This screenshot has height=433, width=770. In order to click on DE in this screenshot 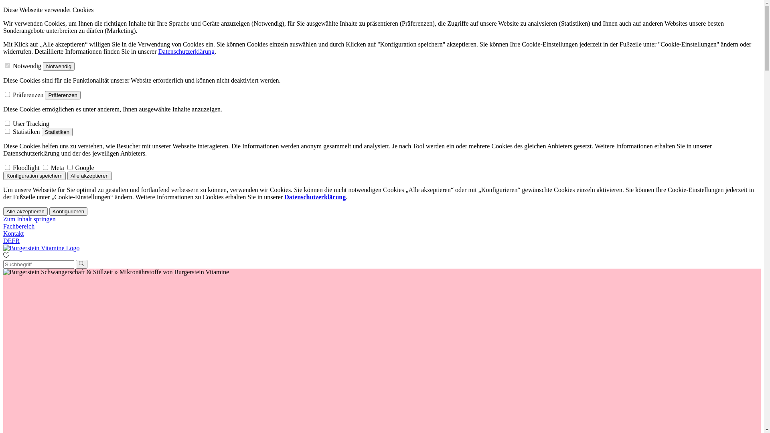, I will do `click(7, 241)`.